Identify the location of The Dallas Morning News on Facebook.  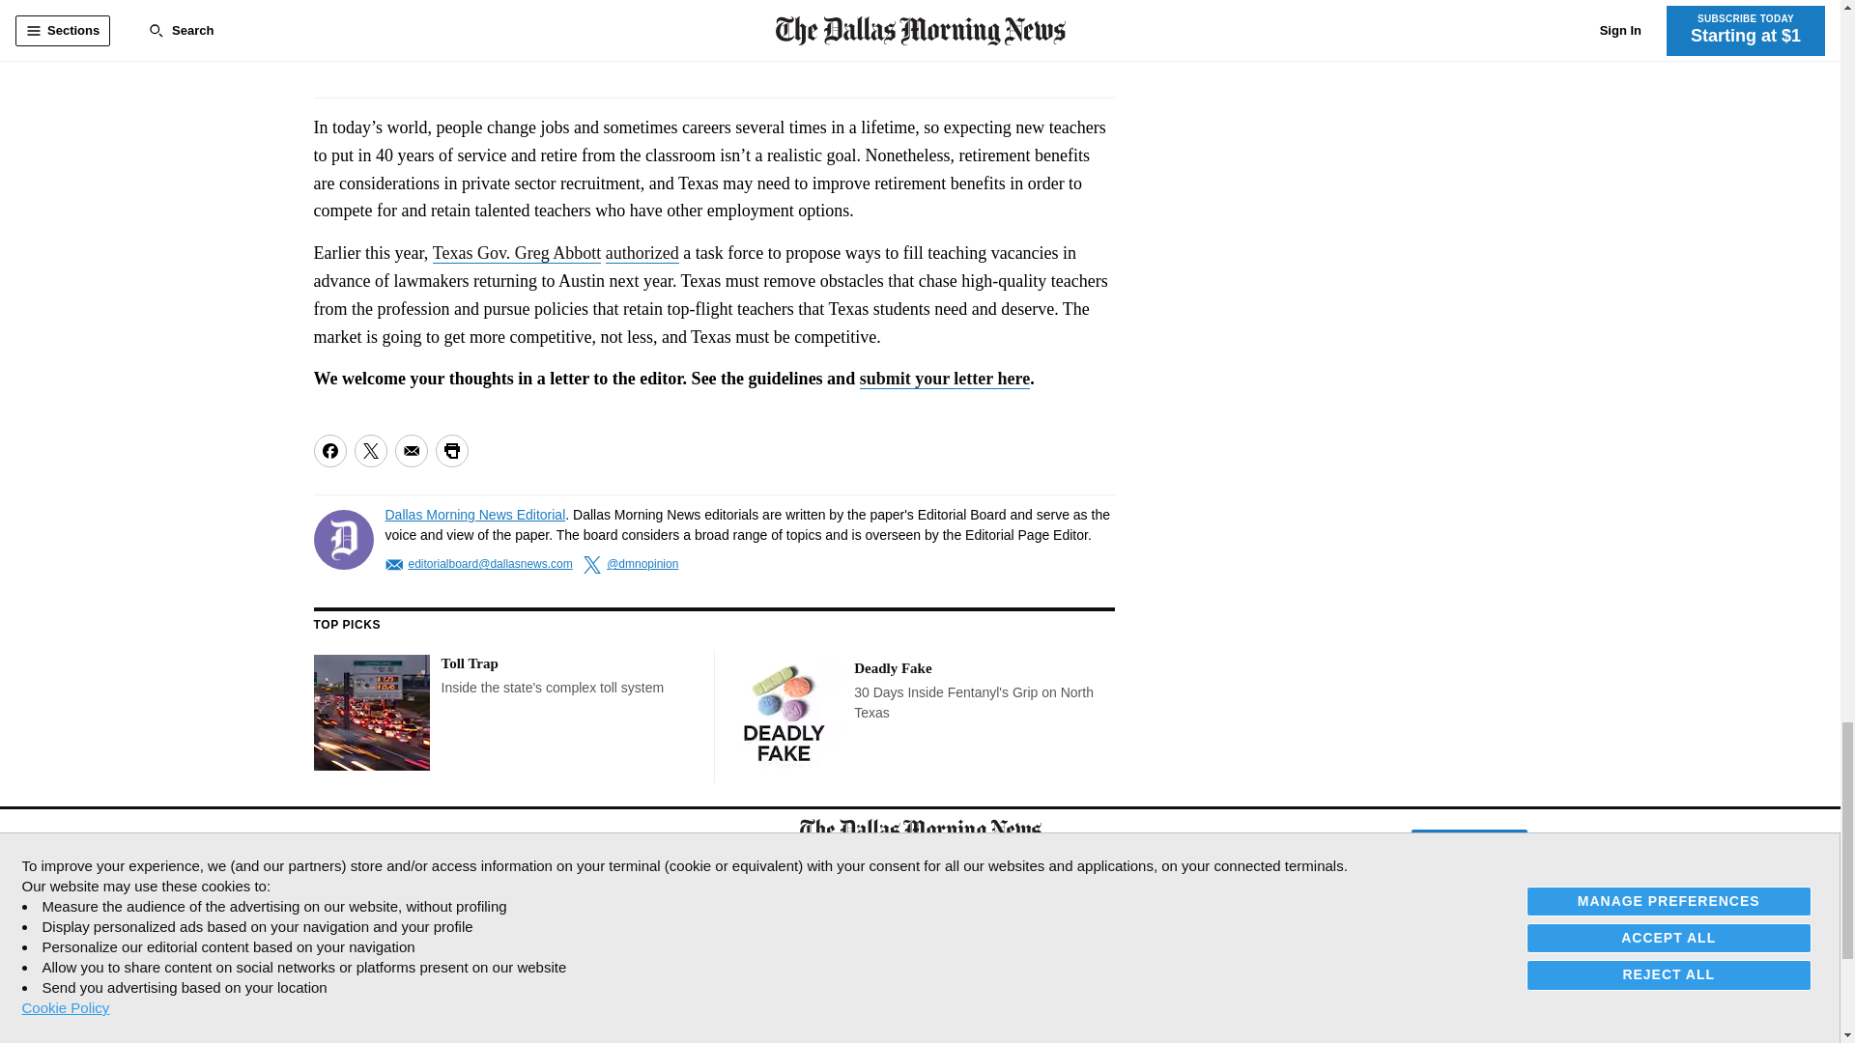
(330, 844).